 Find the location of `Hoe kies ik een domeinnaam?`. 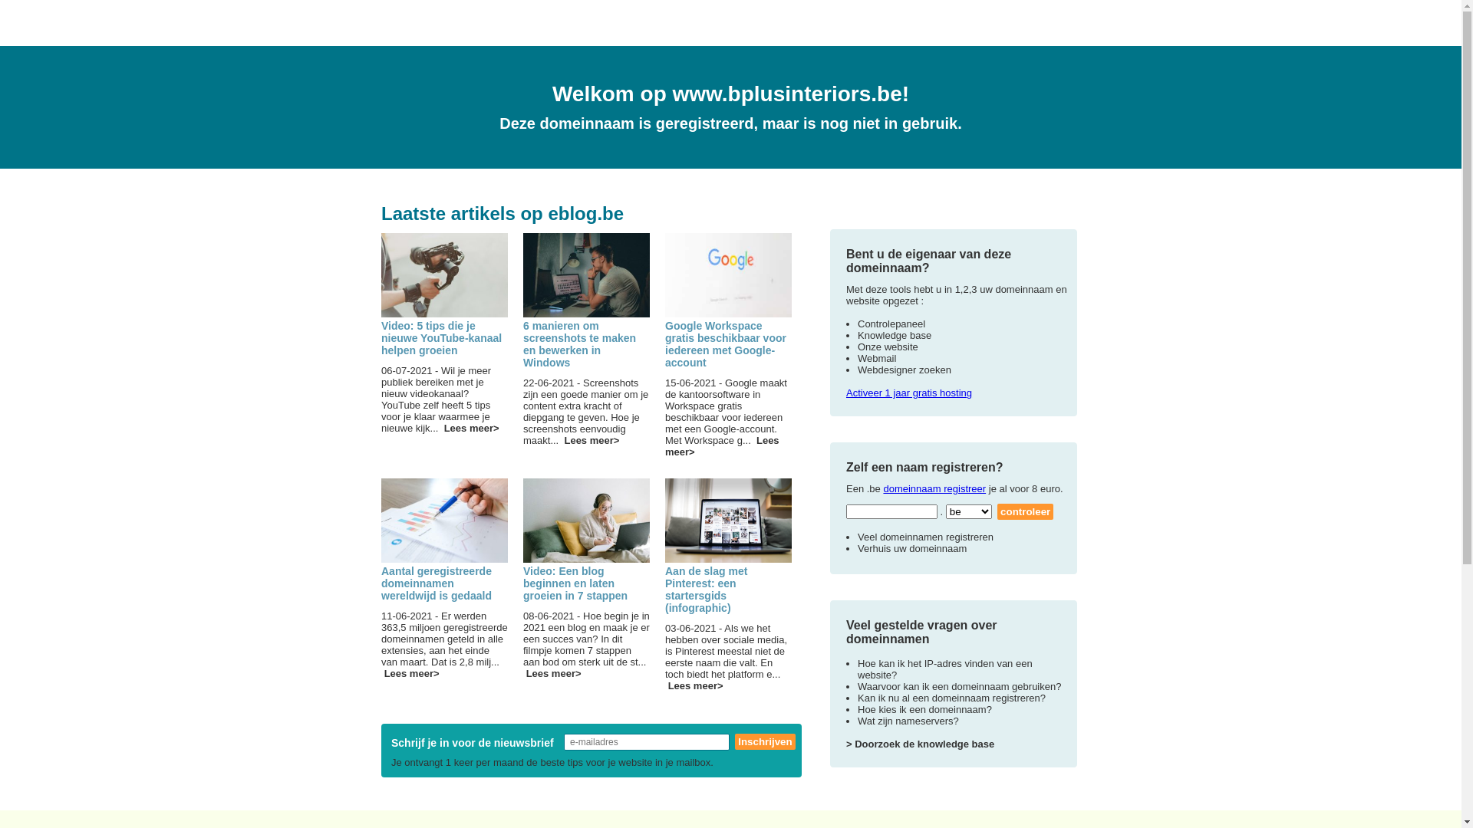

Hoe kies ik een domeinnaam? is located at coordinates (925, 710).